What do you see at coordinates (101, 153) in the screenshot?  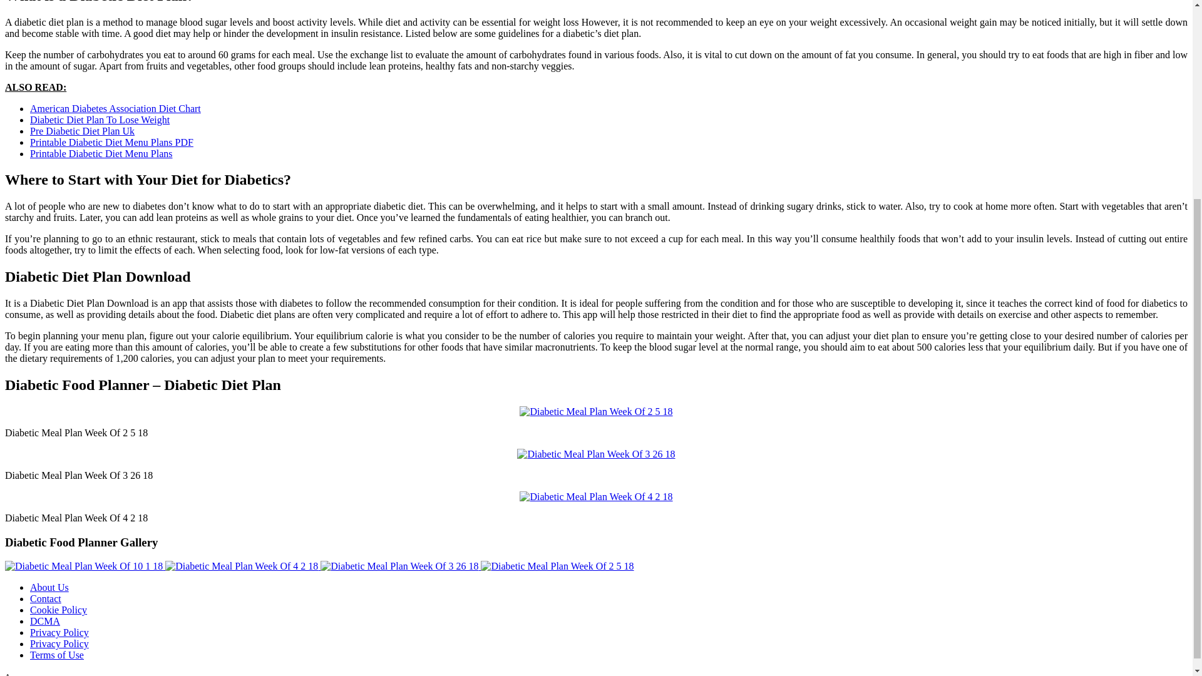 I see `Printable Diabetic Diet Menu Plans` at bounding box center [101, 153].